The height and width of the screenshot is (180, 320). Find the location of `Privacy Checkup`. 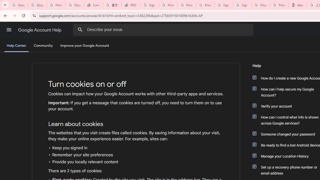

Privacy Checkup is located at coordinates (187, 5).